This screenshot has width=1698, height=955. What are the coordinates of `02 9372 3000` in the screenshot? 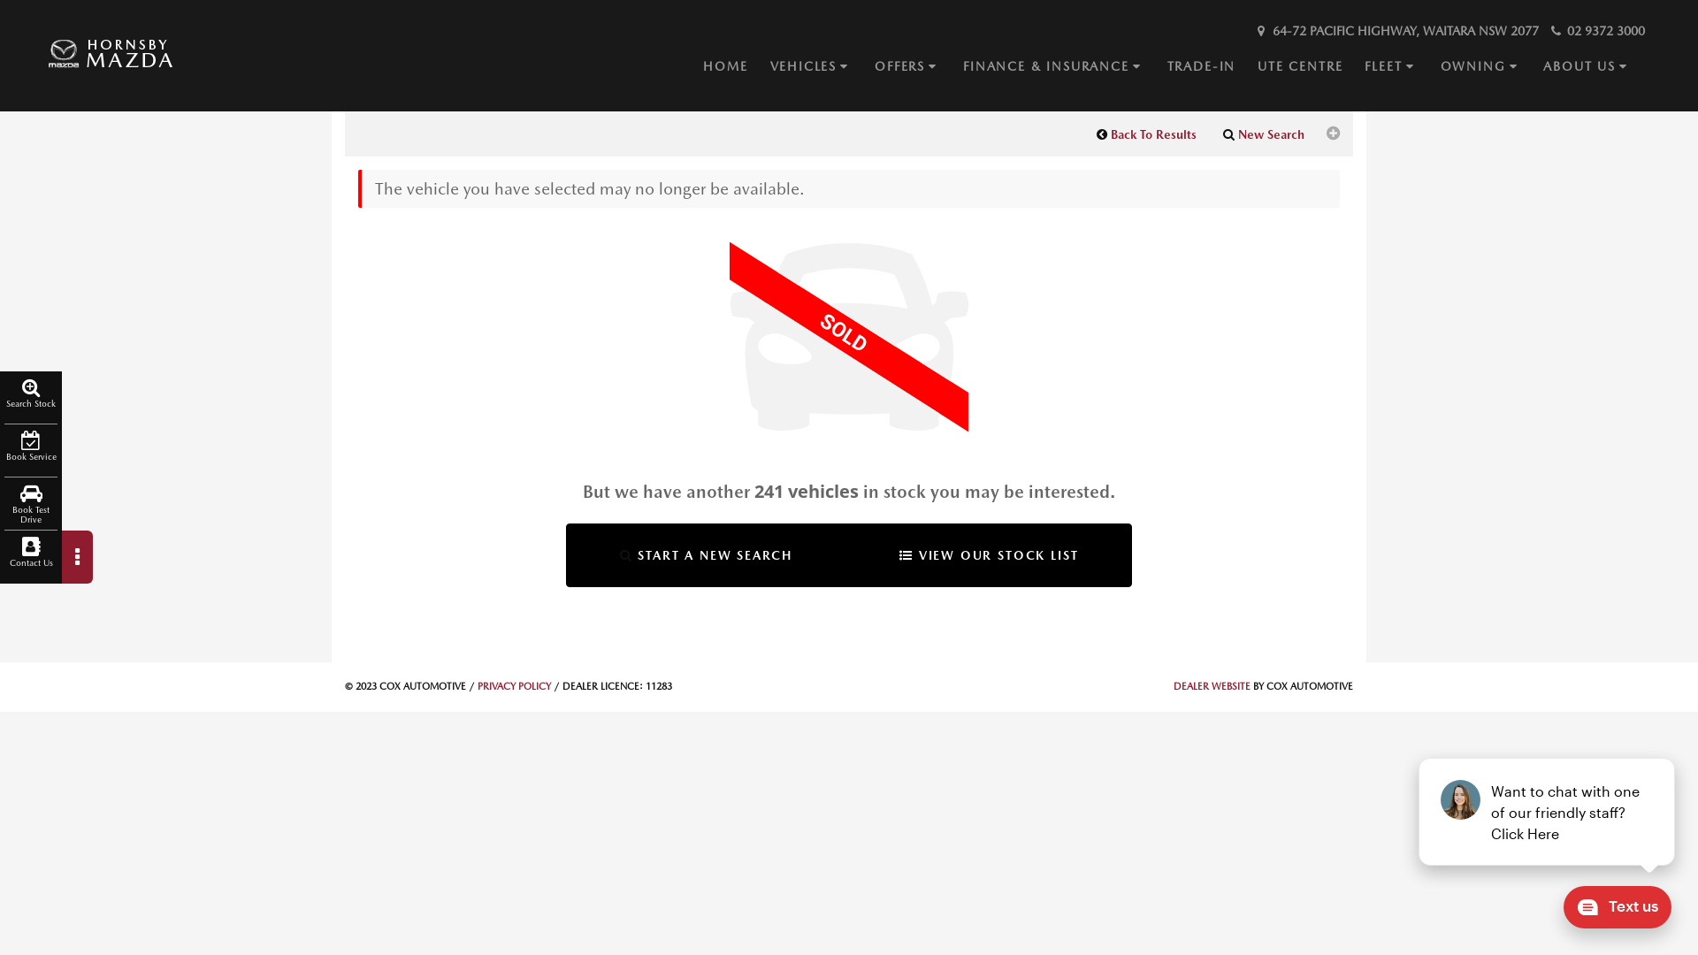 It's located at (1596, 31).